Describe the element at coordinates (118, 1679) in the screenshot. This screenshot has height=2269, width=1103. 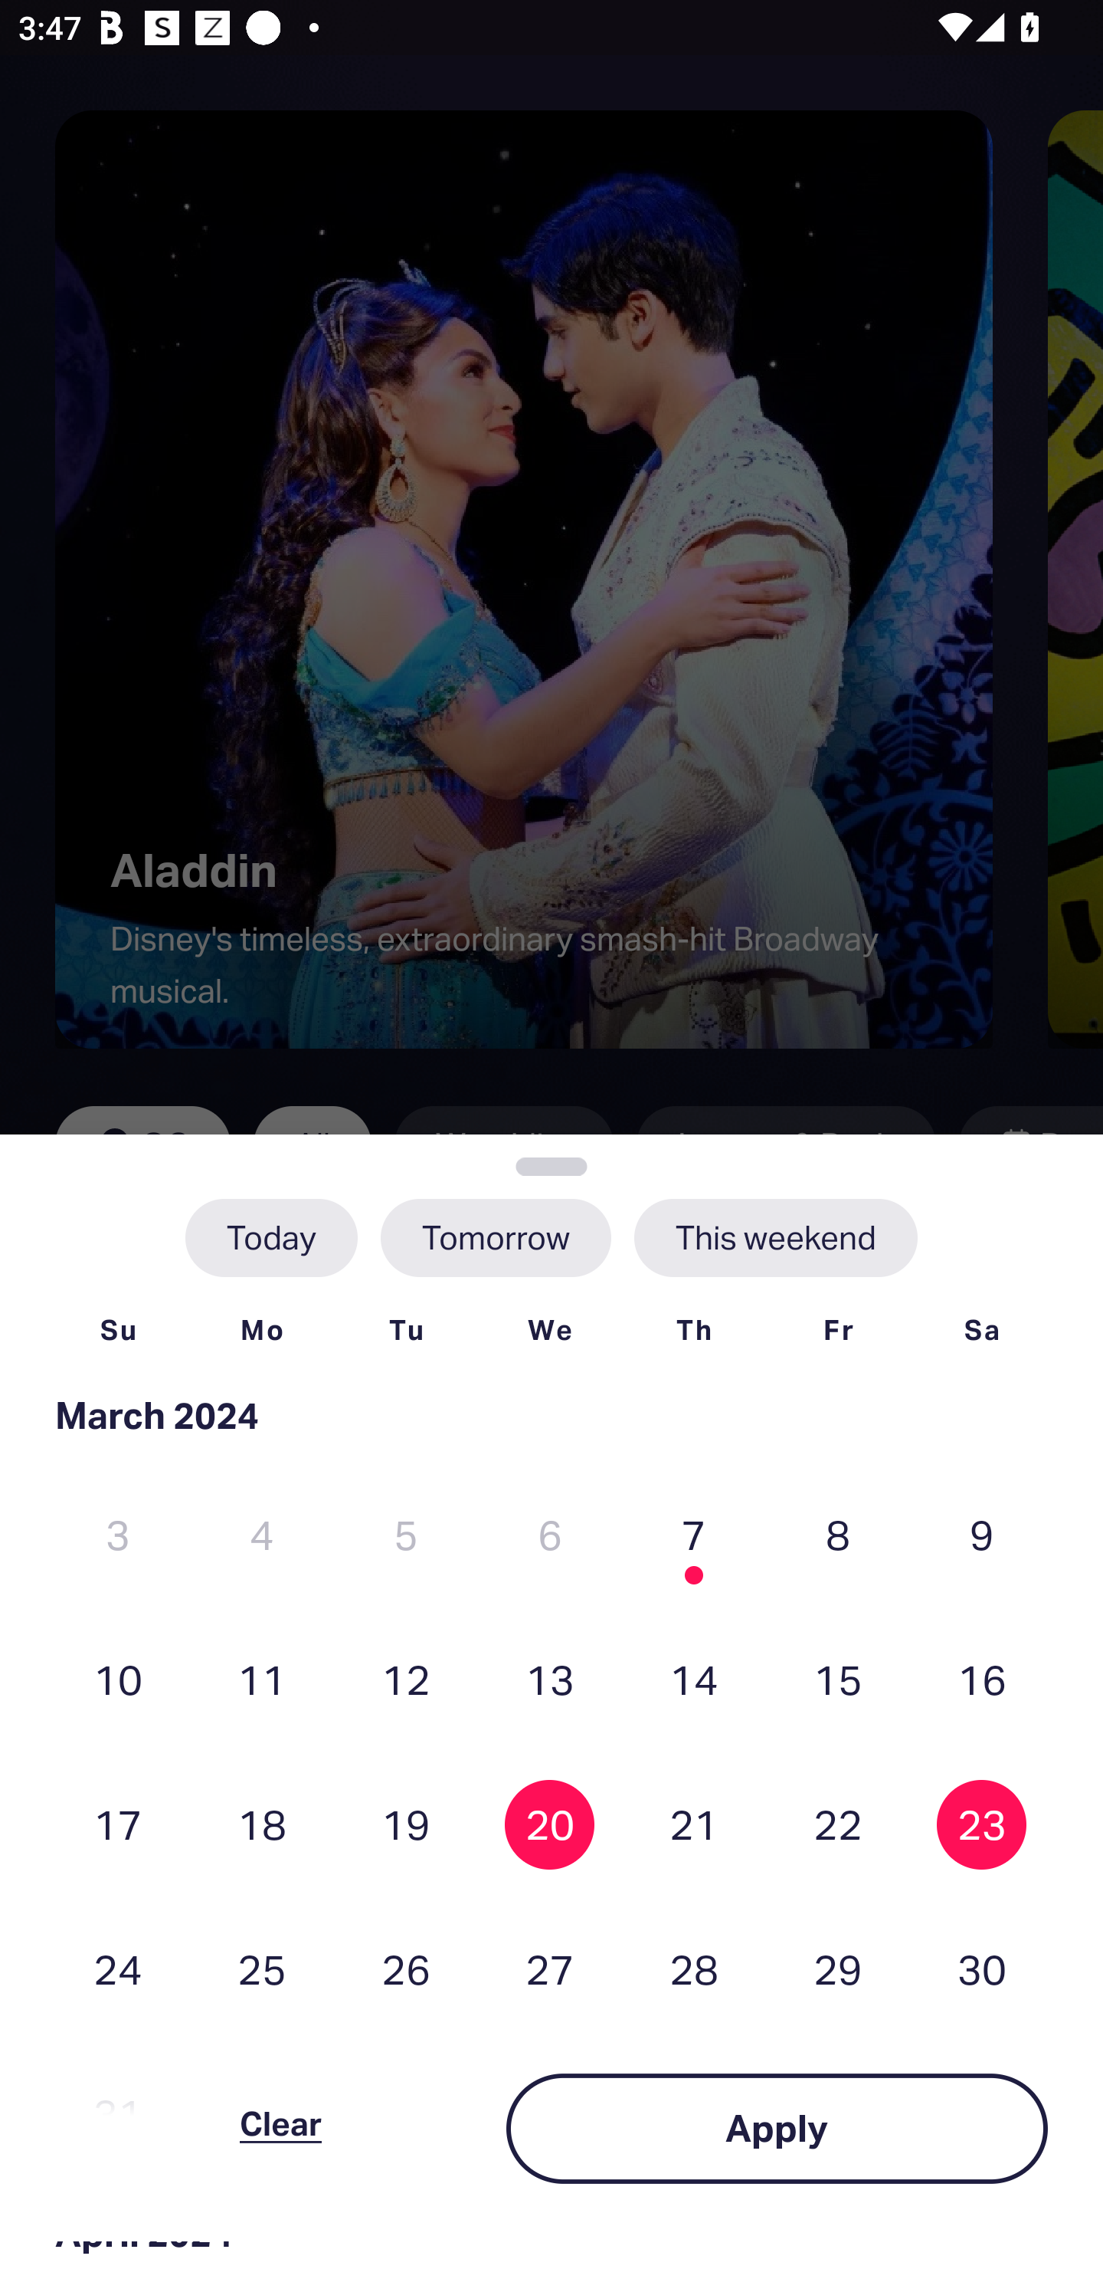
I see `10` at that location.